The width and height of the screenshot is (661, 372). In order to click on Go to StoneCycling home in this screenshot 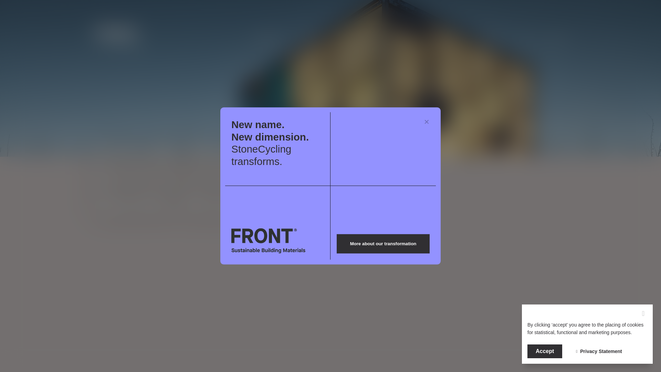, I will do `click(130, 36)`.